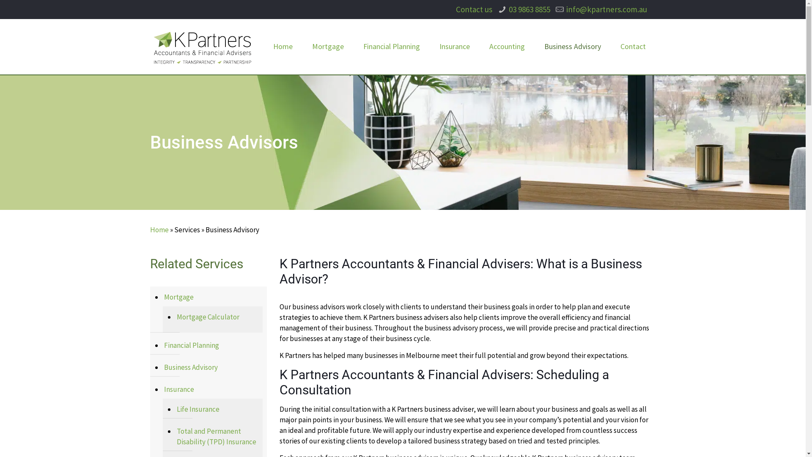  I want to click on 03 9863 8855, so click(529, 9).